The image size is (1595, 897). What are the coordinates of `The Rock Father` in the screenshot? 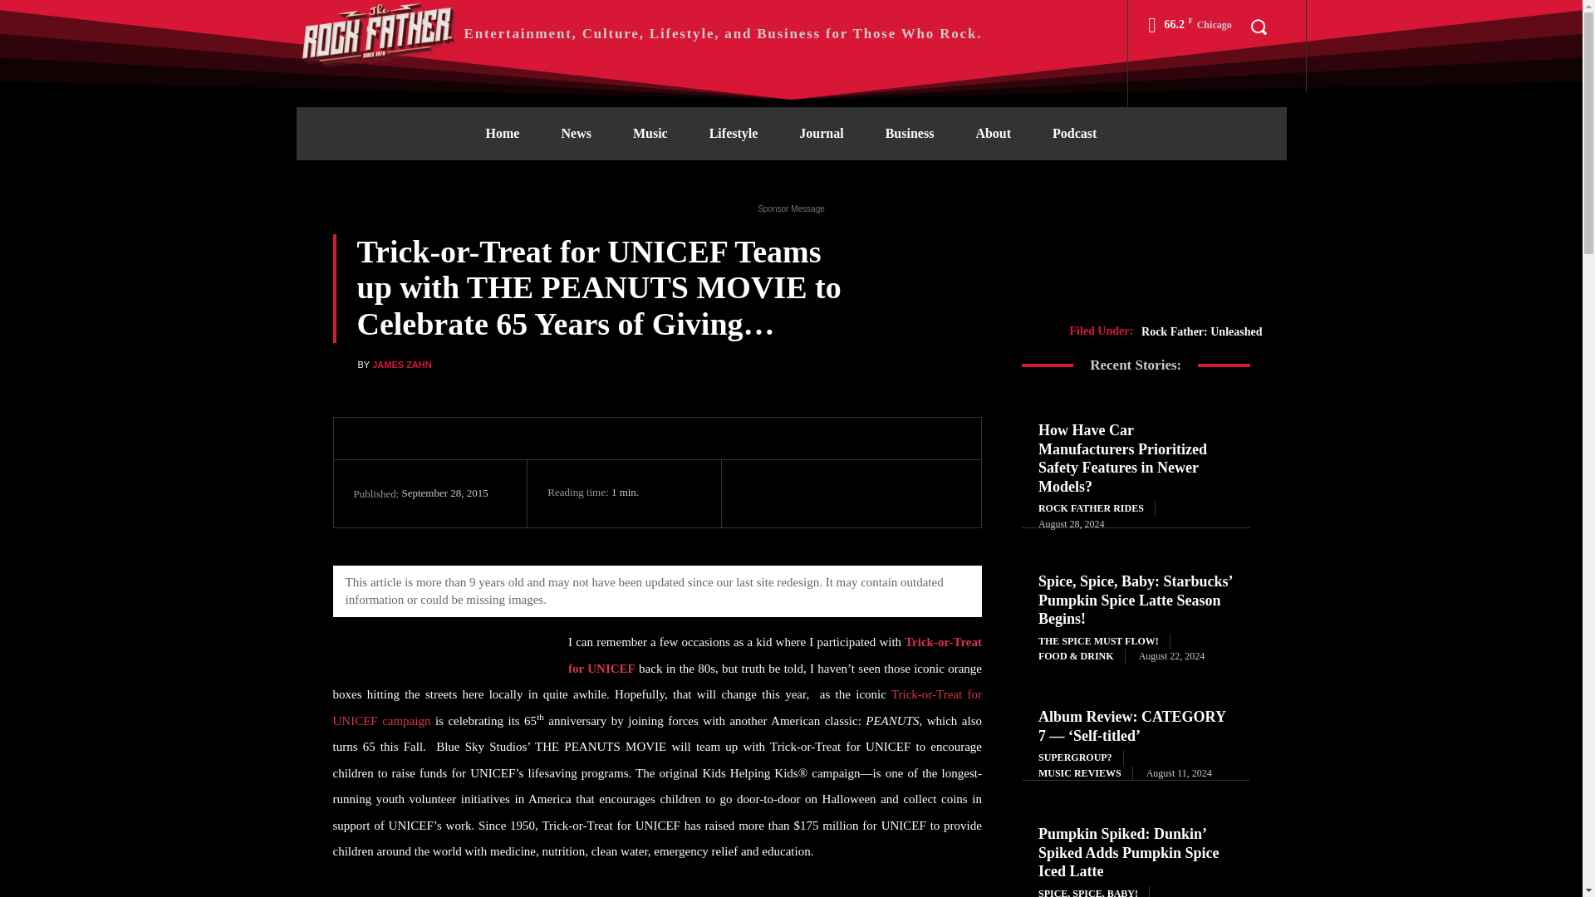 It's located at (379, 33).